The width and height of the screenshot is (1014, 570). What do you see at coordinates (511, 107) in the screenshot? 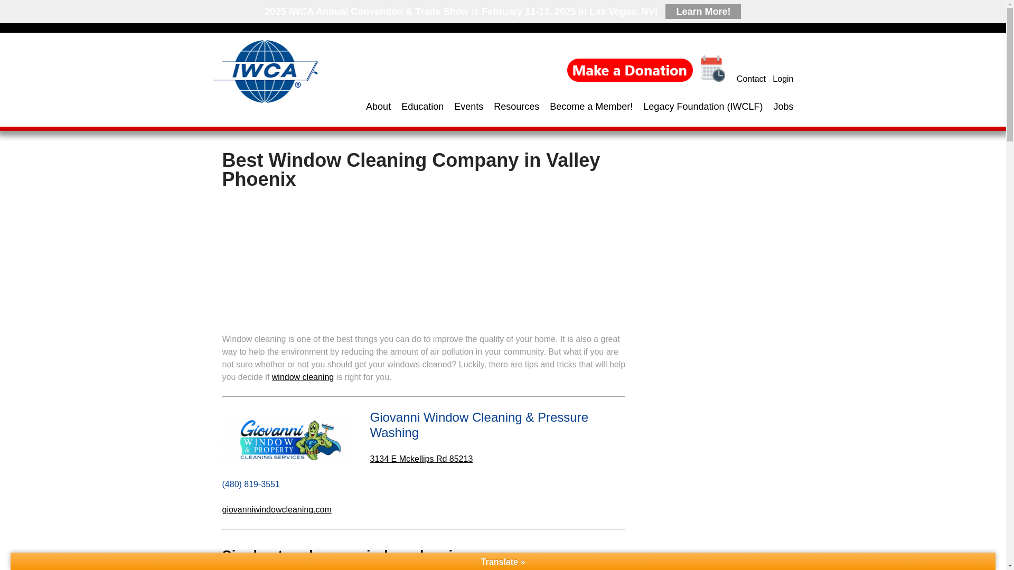
I see `Resources` at bounding box center [511, 107].